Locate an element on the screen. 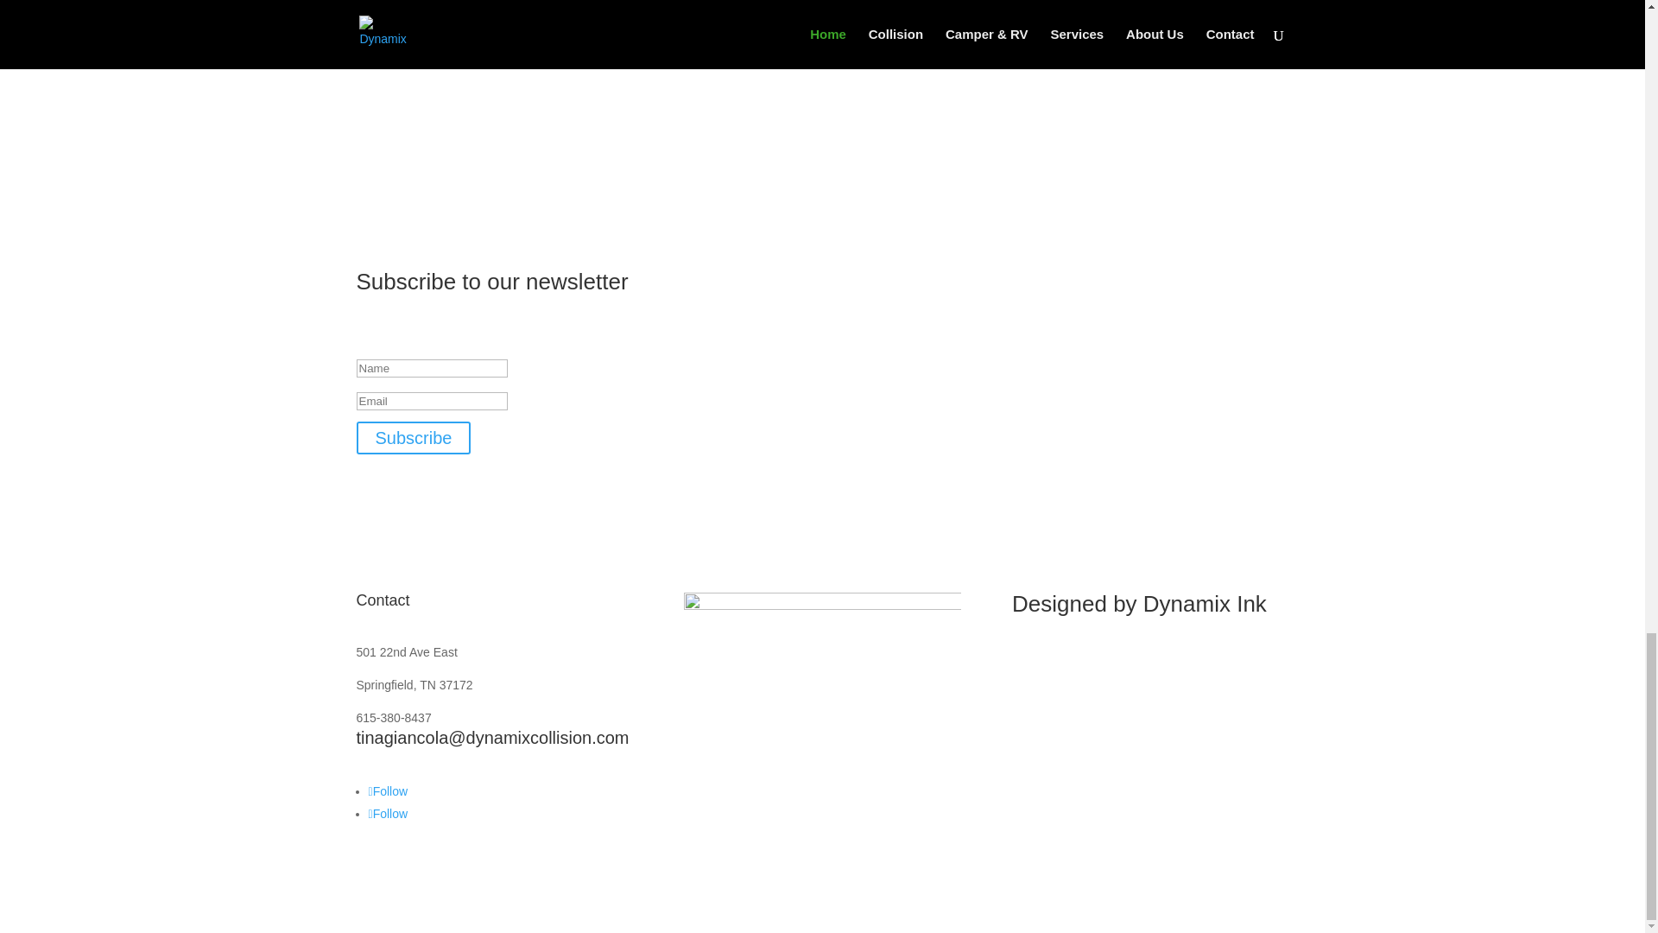 The height and width of the screenshot is (933, 1658). Subscribe is located at coordinates (413, 437).